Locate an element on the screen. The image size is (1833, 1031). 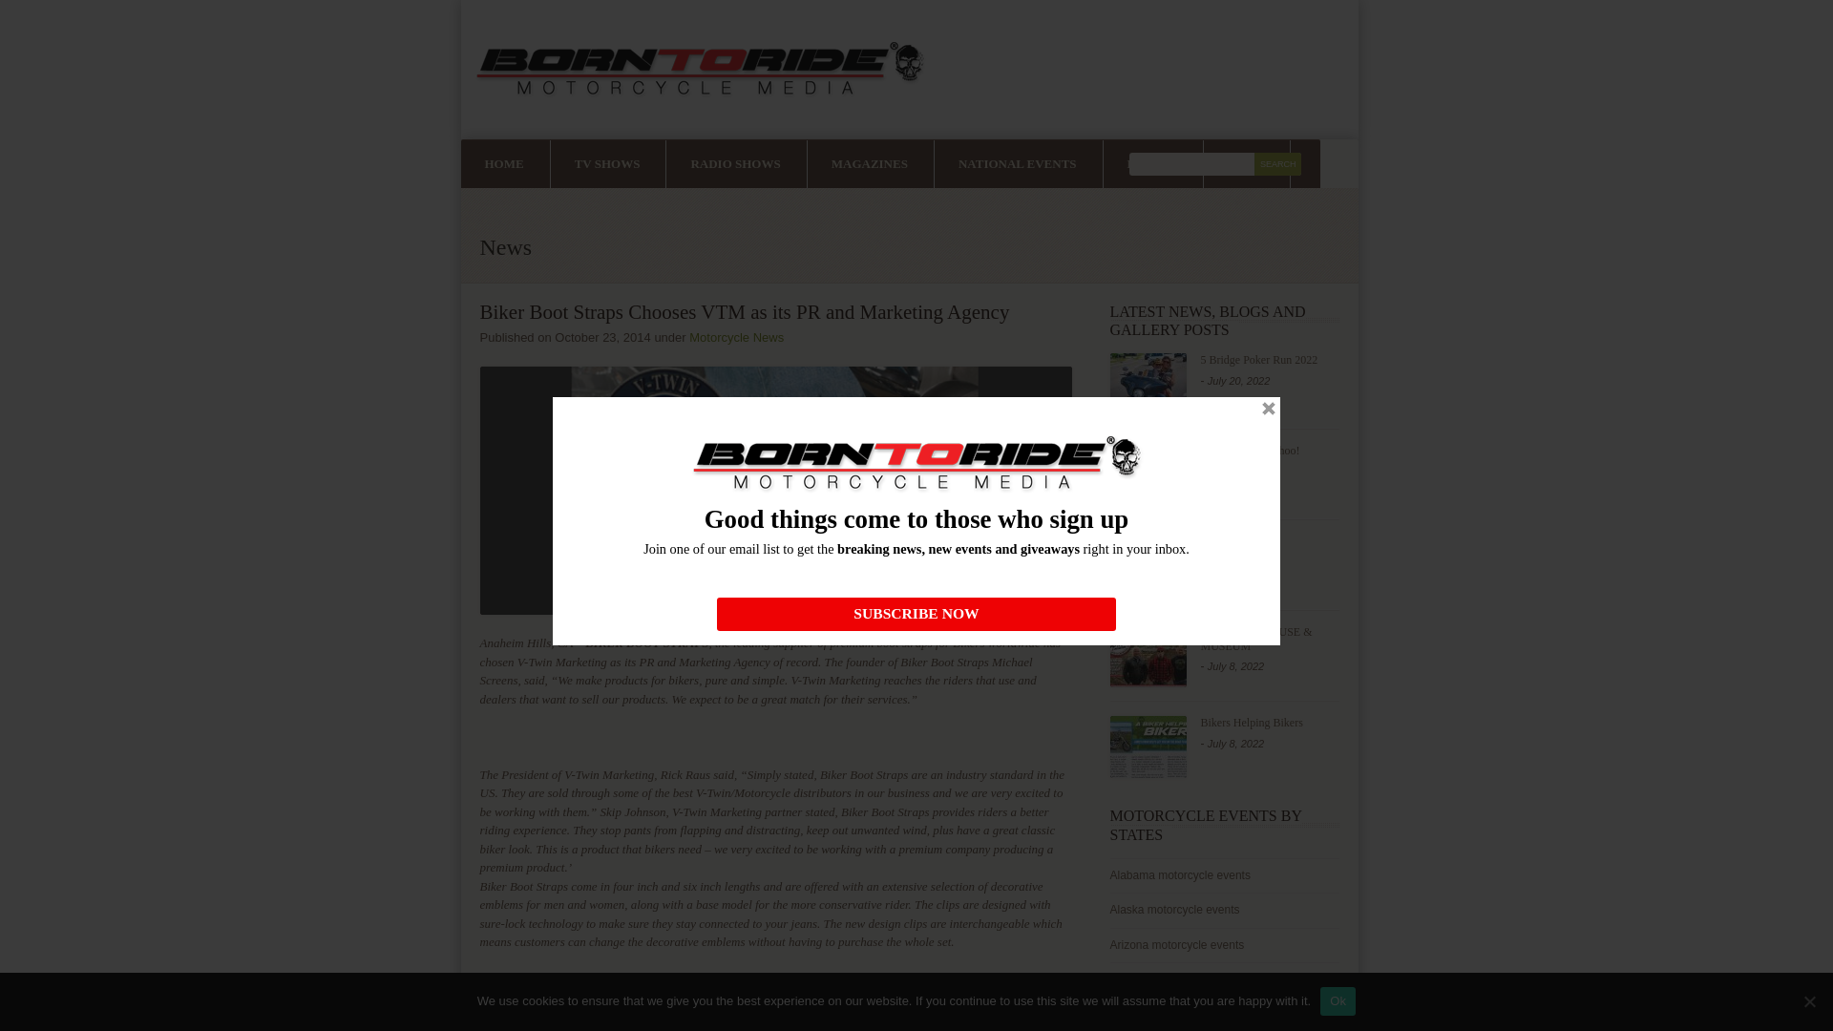
BUSINESSES is located at coordinates (624, 212).